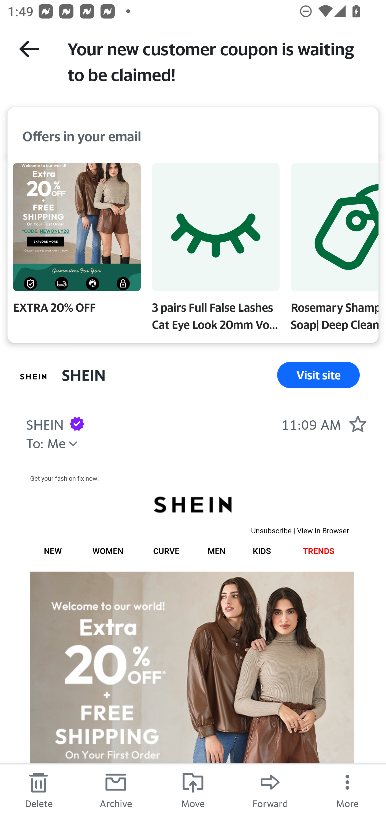  I want to click on View in Browser, so click(323, 531).